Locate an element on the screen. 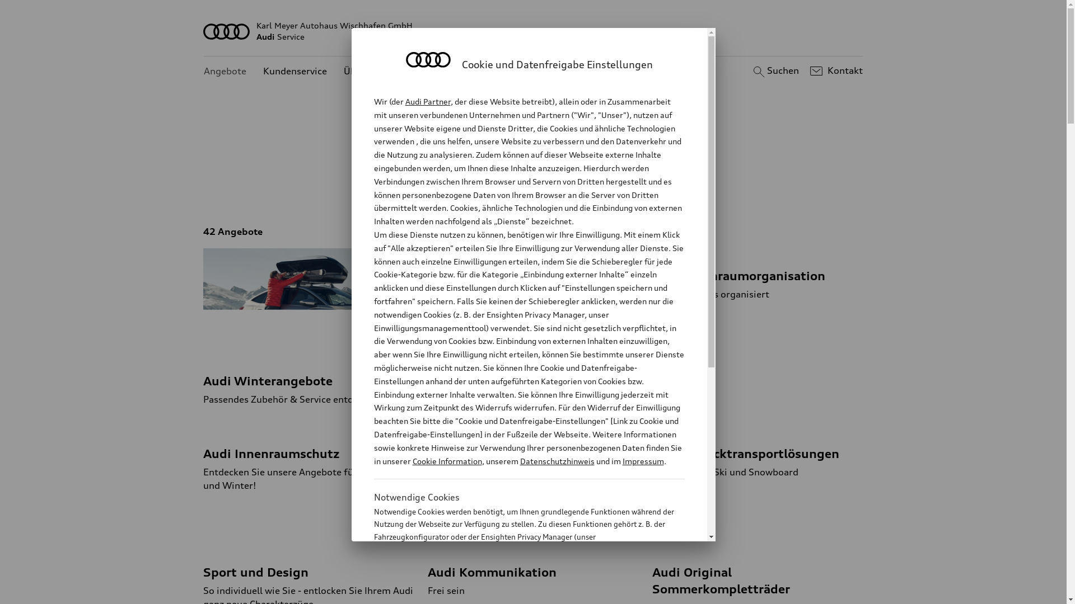 The width and height of the screenshot is (1075, 604). Datenschutzhinweis is located at coordinates (557, 461).